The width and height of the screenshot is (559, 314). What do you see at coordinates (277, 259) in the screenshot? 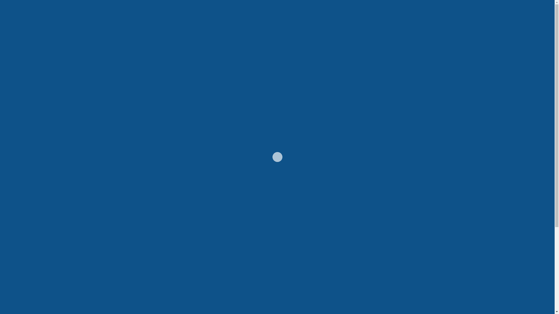
I see `Contact us` at bounding box center [277, 259].